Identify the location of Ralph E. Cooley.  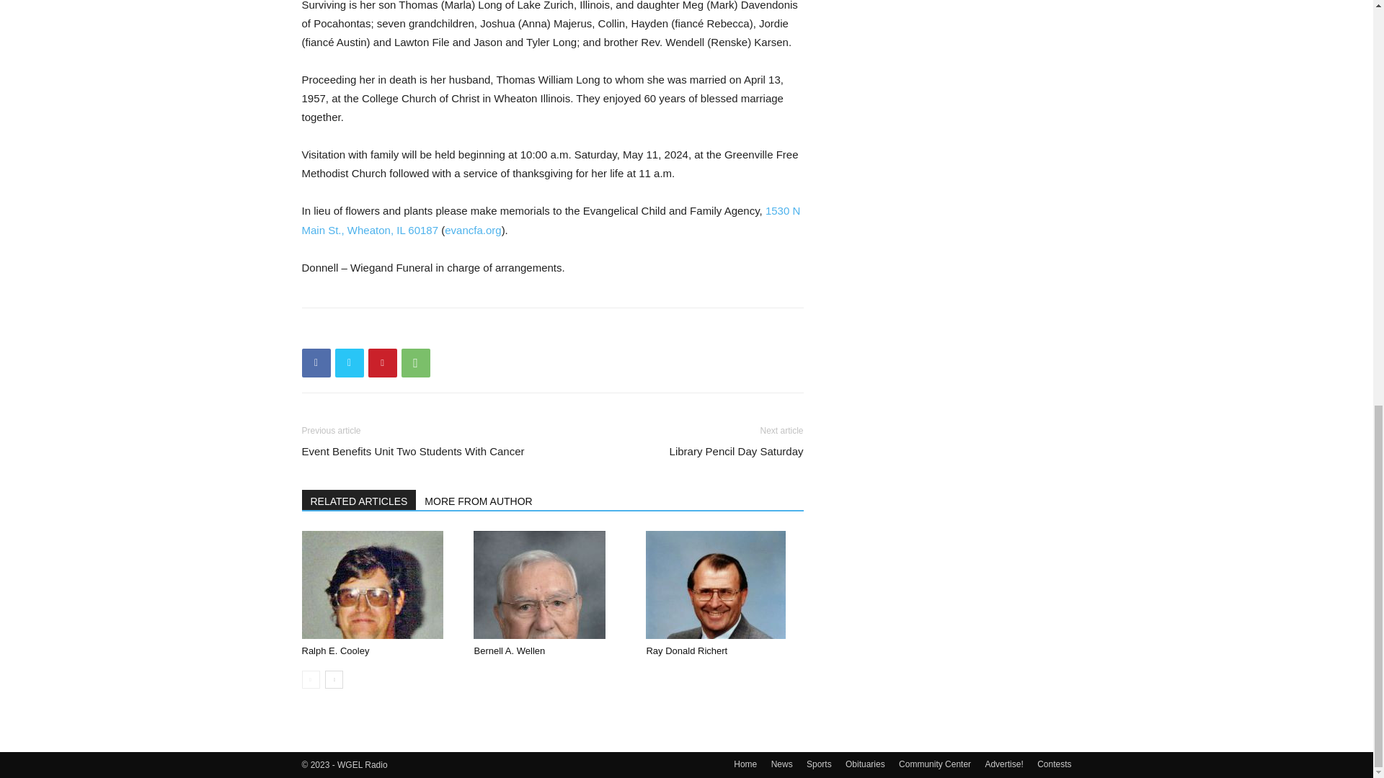
(379, 584).